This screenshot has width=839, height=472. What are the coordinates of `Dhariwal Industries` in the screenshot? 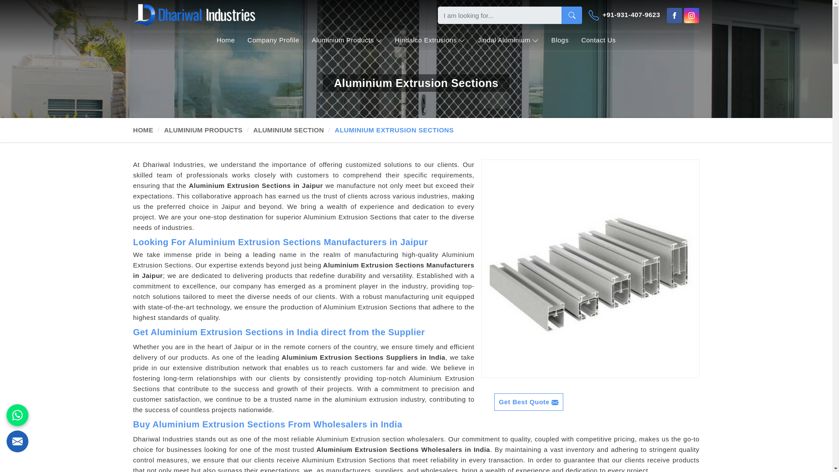 It's located at (194, 14).